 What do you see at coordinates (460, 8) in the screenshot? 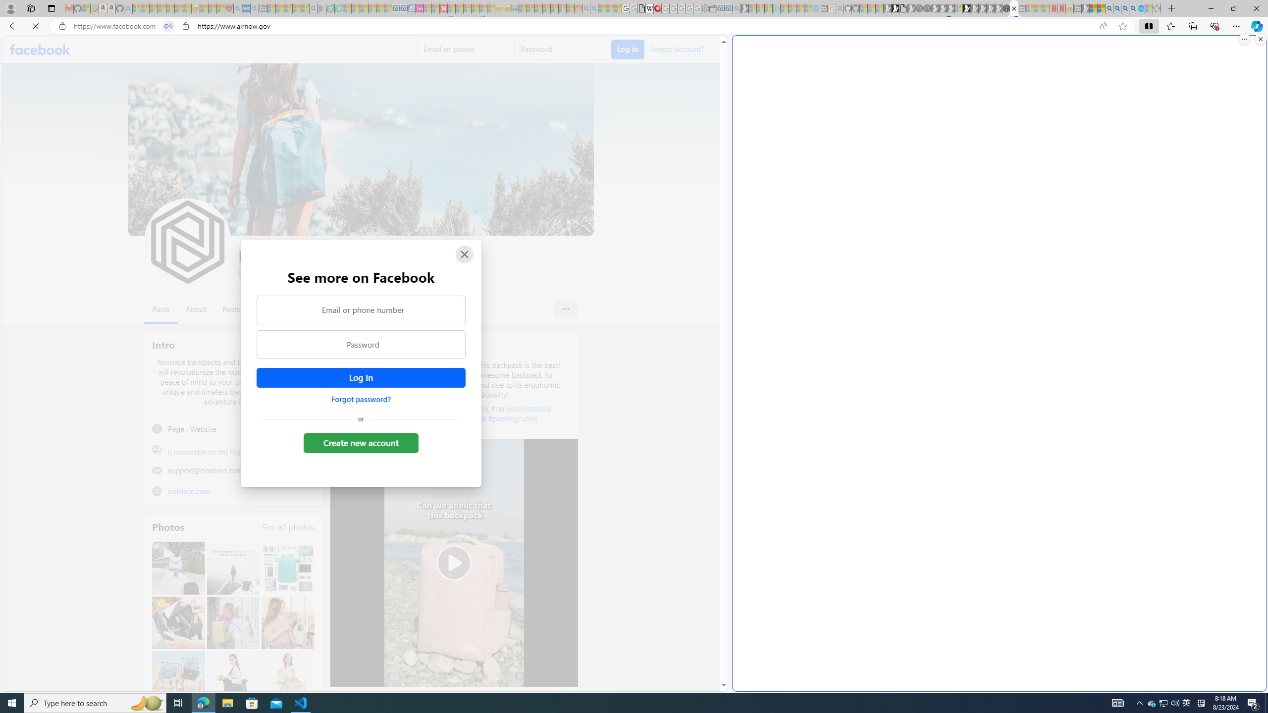
I see `14 Common Myths Debunked By Scientific Facts - Sleeping` at bounding box center [460, 8].